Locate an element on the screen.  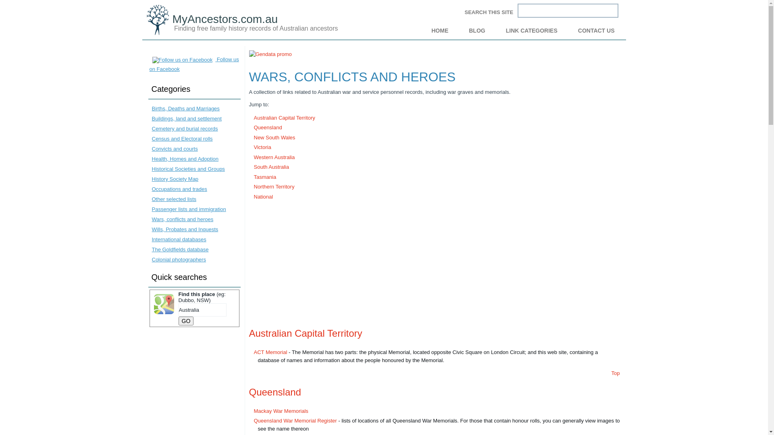
WARS, CONFLICTS AND HEROES is located at coordinates (352, 77).